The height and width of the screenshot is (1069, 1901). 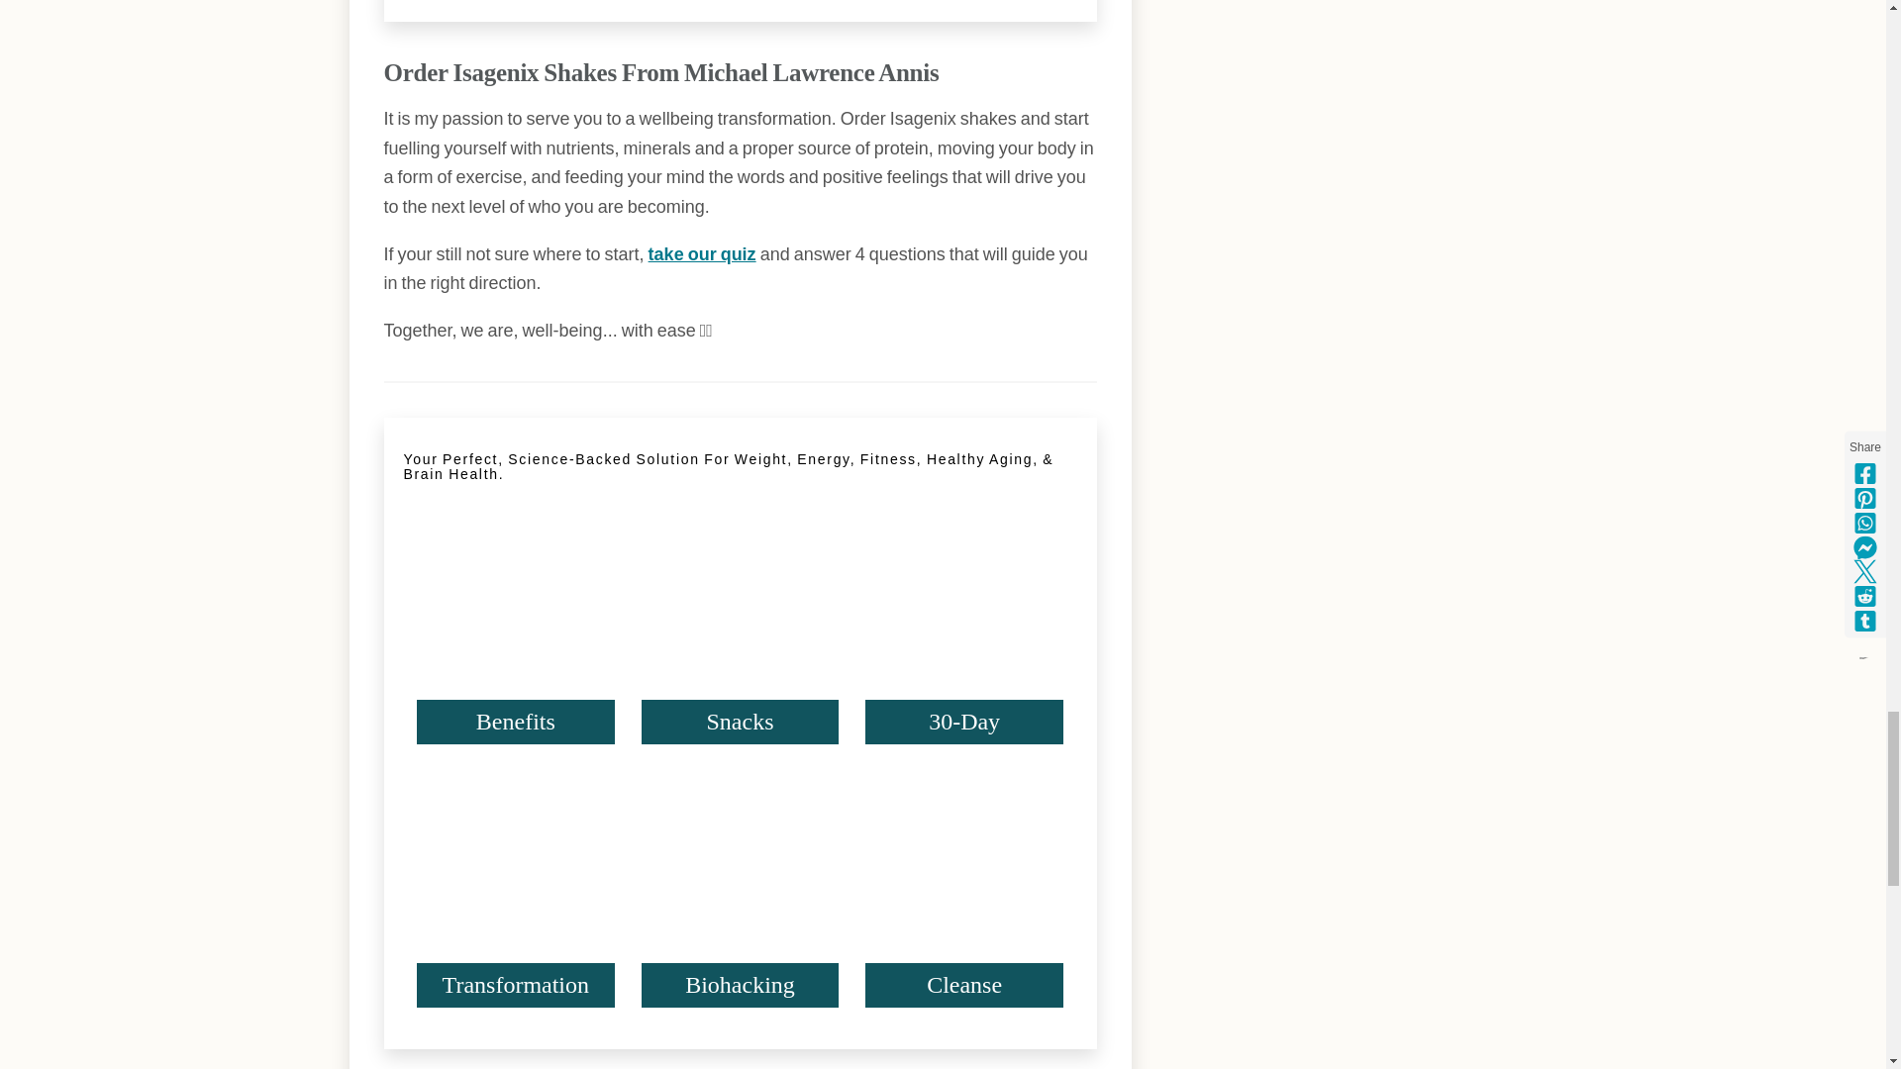 I want to click on Go to Benefits of a Cleanse and Detox: Unveiling the Science, so click(x=963, y=1002).